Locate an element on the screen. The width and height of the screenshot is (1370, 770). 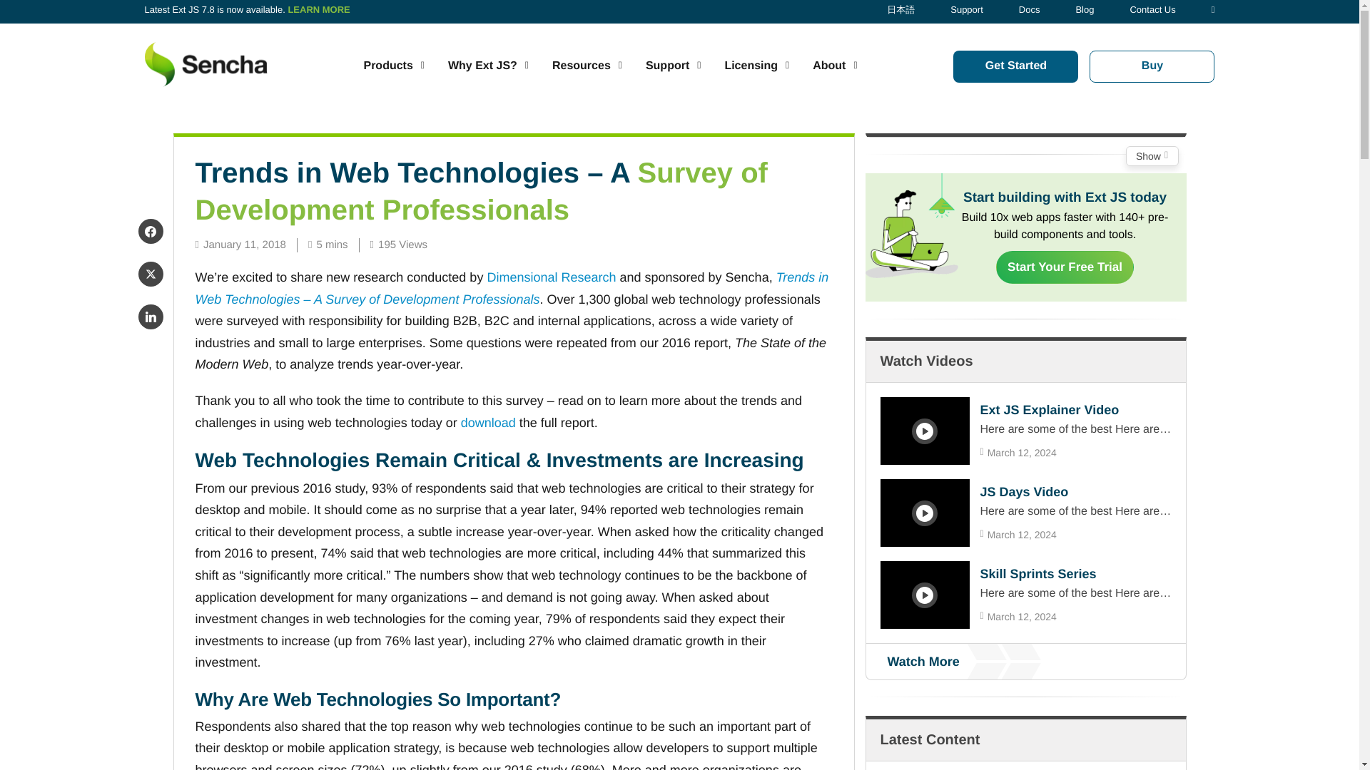
Blog is located at coordinates (1085, 9).